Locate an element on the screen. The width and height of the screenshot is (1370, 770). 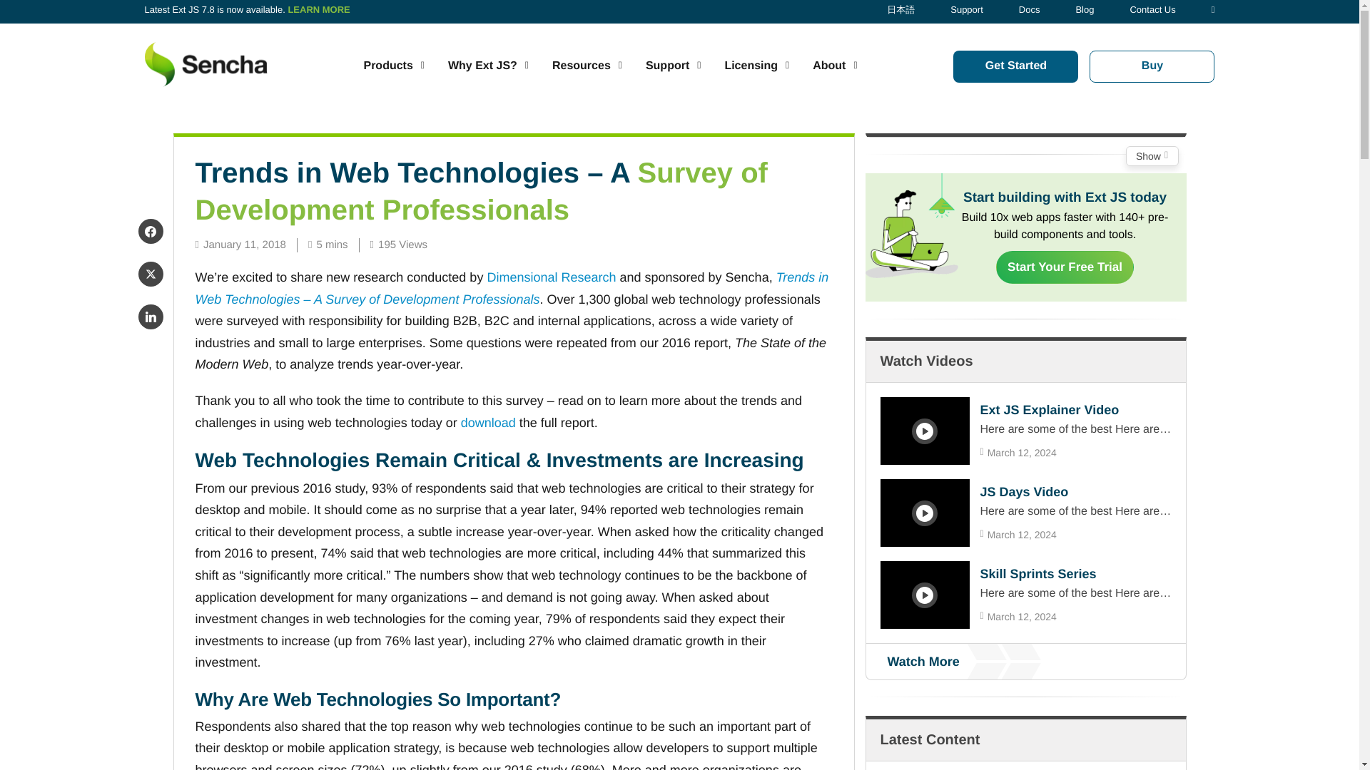
Blog is located at coordinates (1085, 9).